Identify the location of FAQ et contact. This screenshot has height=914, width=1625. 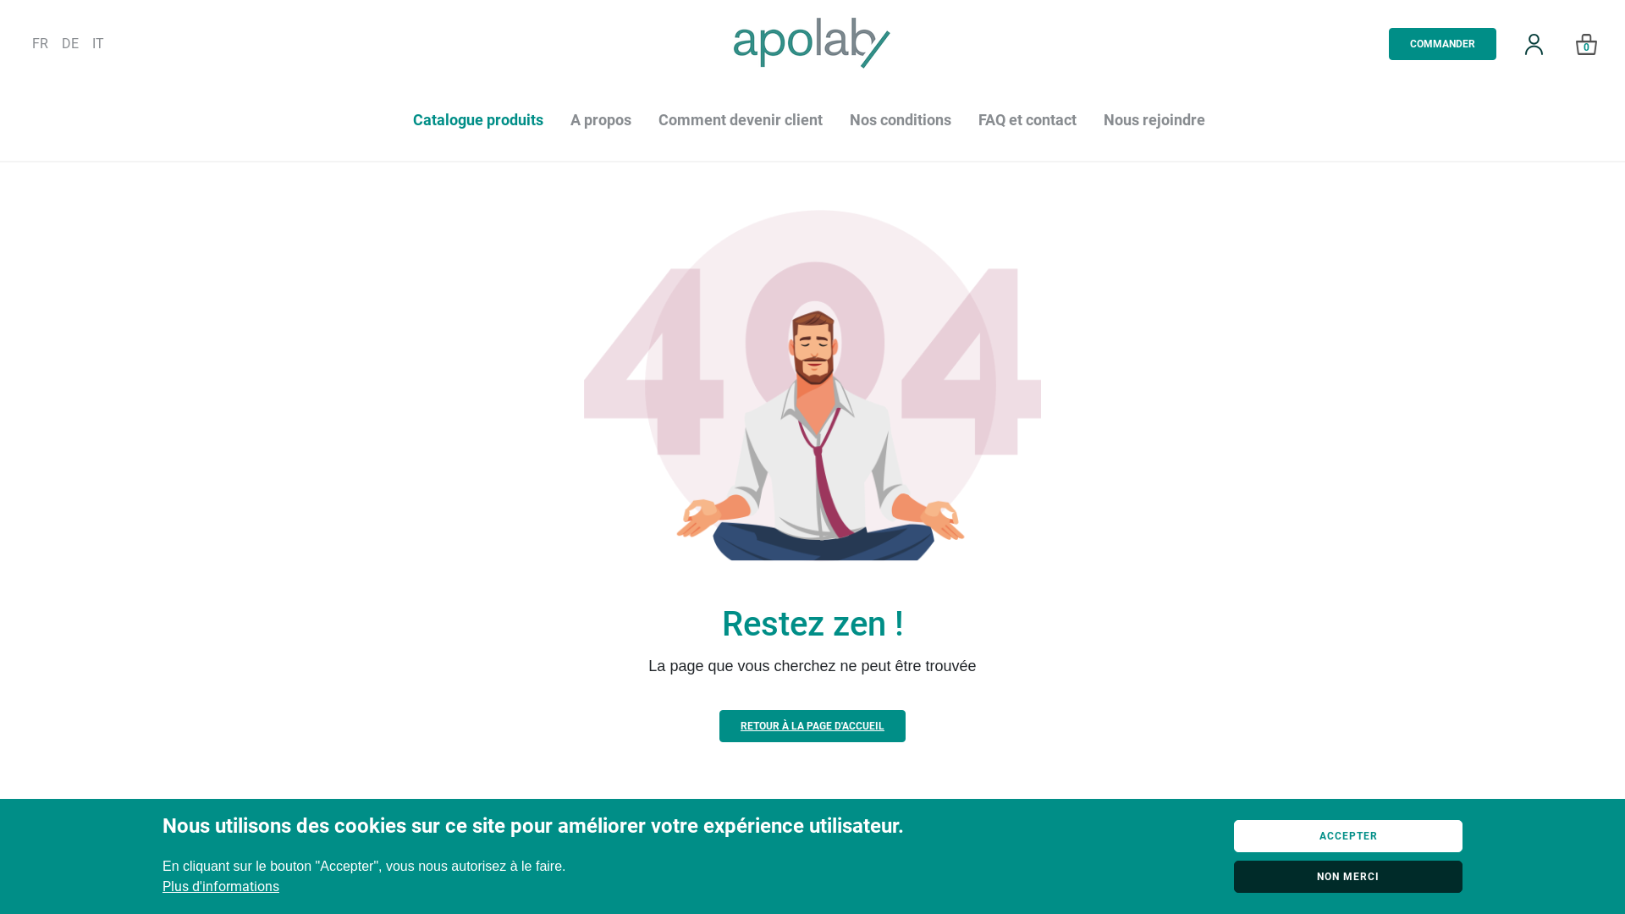
(1027, 120).